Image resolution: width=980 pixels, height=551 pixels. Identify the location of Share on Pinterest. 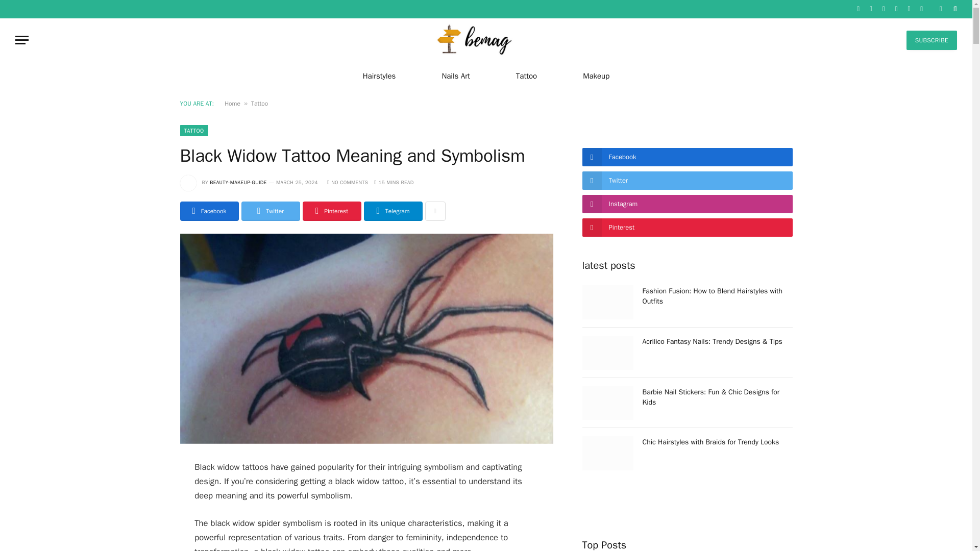
(331, 211).